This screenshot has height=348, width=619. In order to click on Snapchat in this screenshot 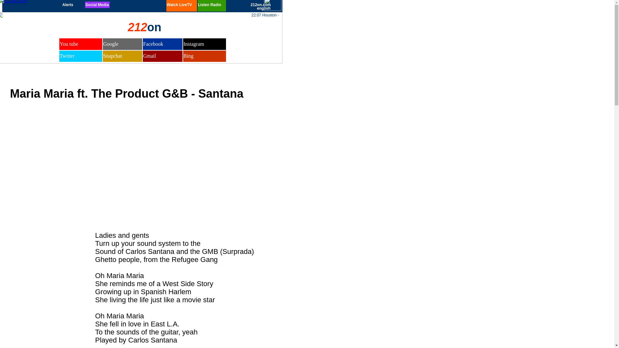, I will do `click(113, 56)`.